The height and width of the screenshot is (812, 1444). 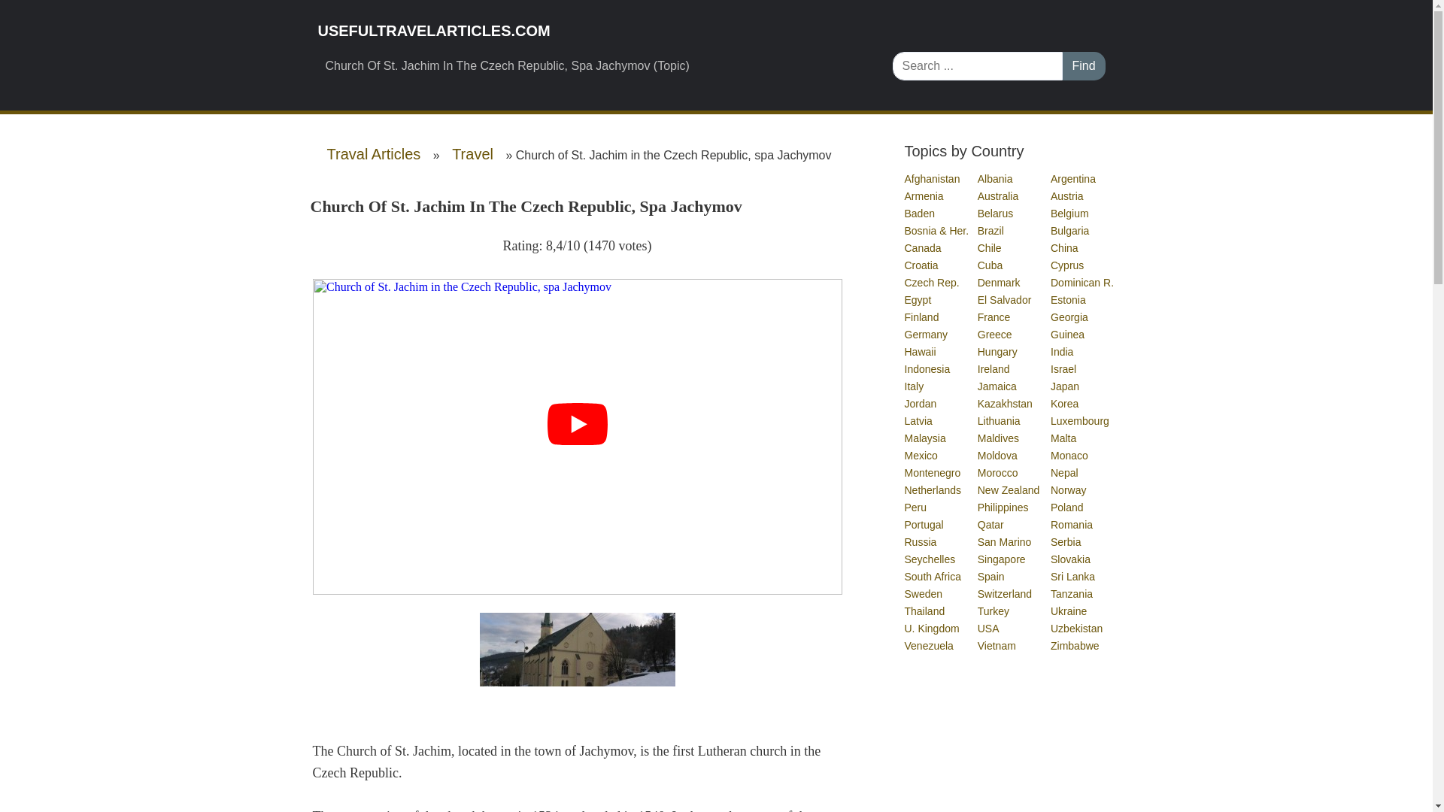 I want to click on Find, so click(x=1083, y=66).